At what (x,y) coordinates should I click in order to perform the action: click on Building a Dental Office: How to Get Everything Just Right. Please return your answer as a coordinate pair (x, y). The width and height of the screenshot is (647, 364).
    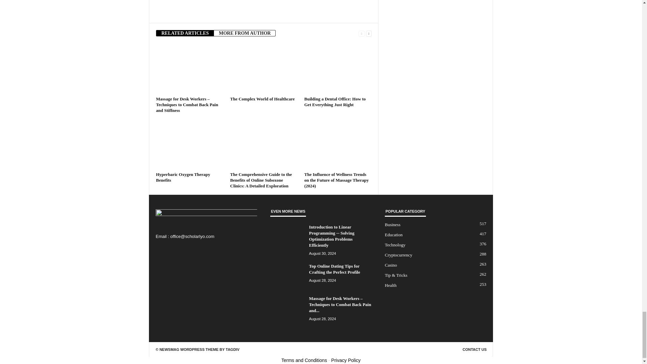
    Looking at the image, I should click on (338, 68).